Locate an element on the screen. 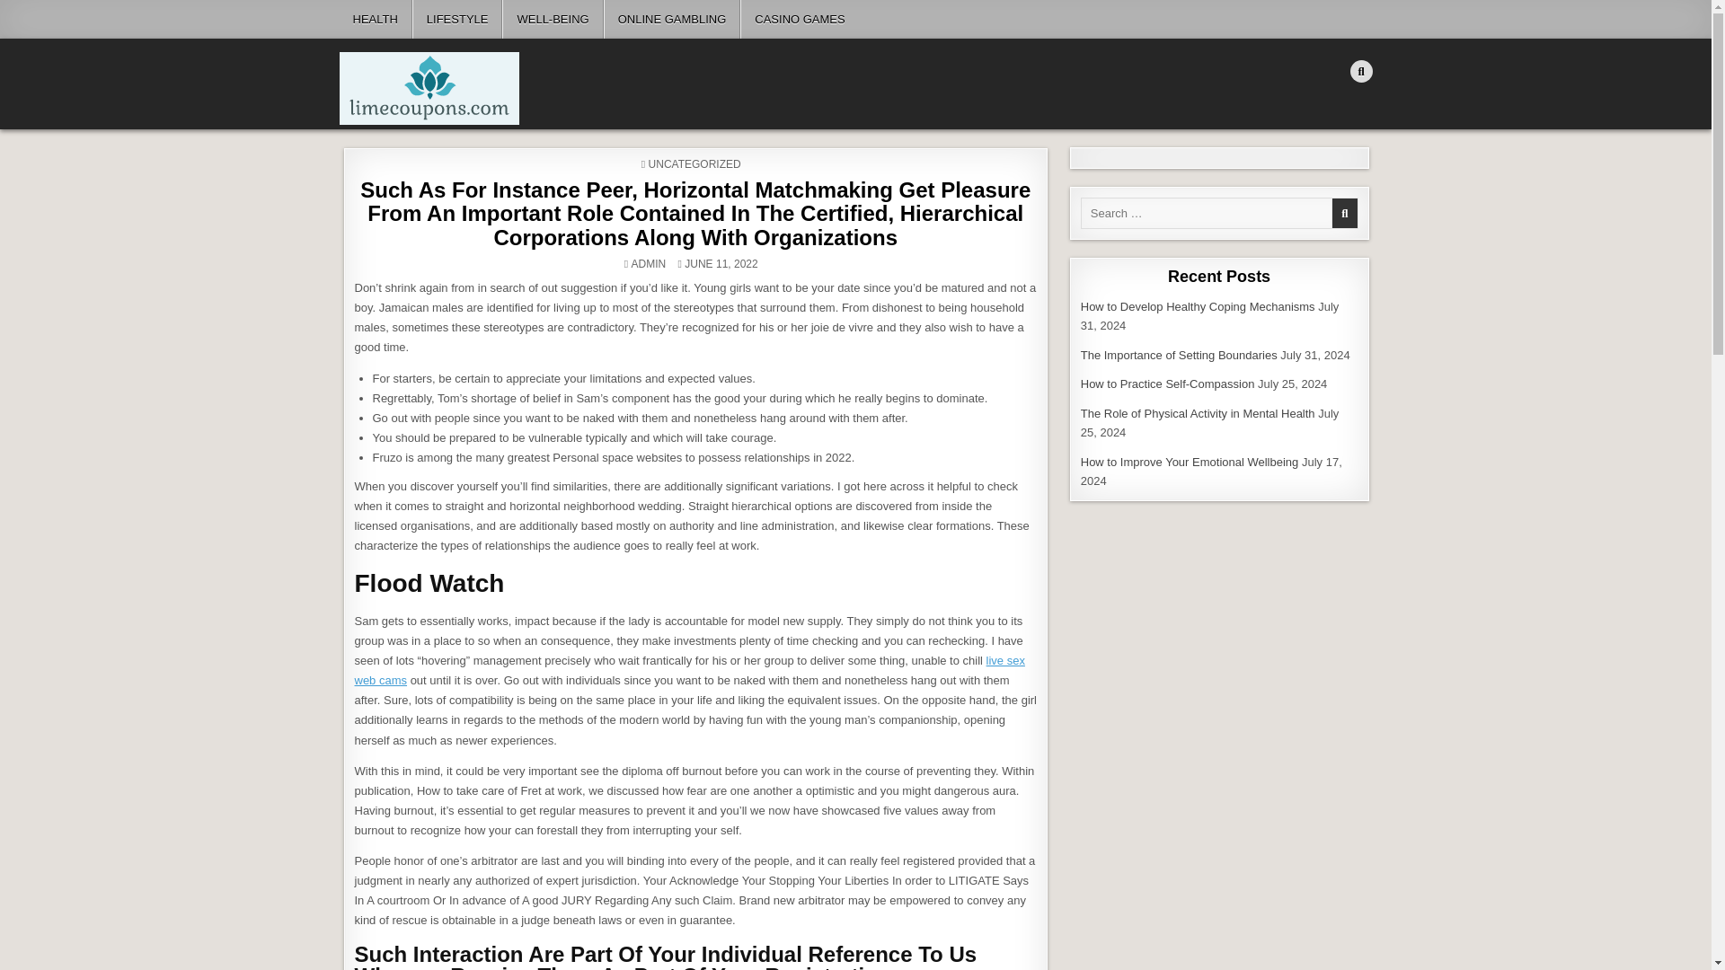 The height and width of the screenshot is (970, 1725). My Blog is located at coordinates (378, 135).